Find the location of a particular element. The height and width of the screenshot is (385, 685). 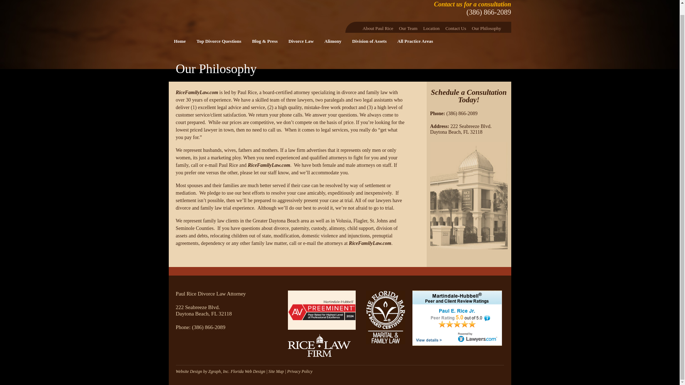

Contact Us is located at coordinates (455, 27).